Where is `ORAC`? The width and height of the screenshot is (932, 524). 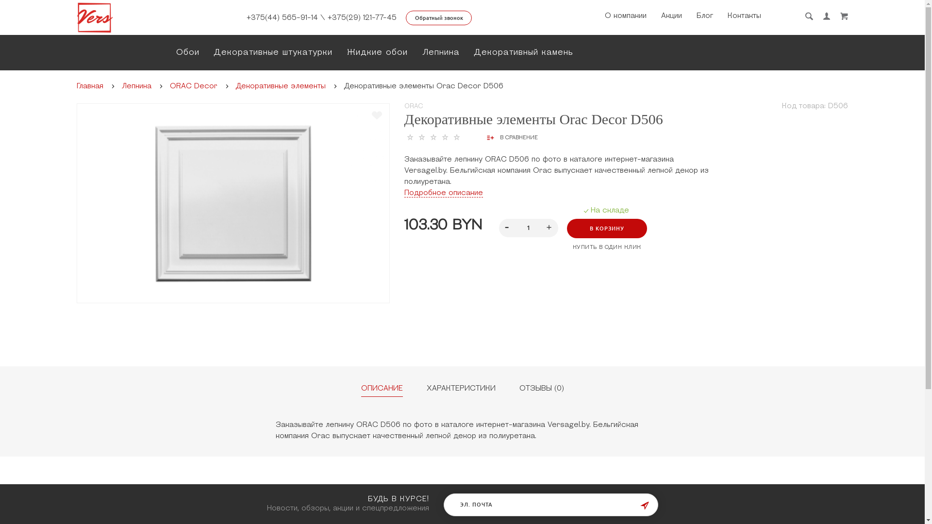
ORAC is located at coordinates (414, 107).